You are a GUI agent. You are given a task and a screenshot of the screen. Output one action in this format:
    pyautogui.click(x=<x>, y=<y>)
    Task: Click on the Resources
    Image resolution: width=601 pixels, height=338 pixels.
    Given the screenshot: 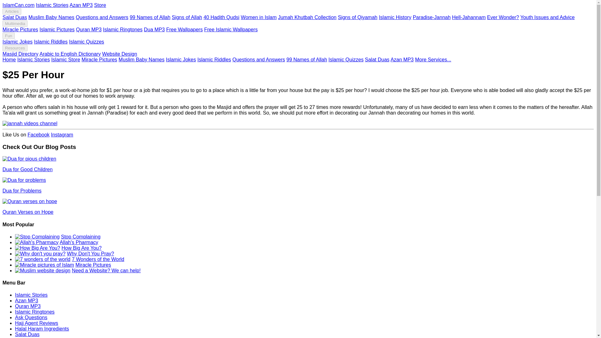 What is the action you would take?
    pyautogui.click(x=15, y=48)
    